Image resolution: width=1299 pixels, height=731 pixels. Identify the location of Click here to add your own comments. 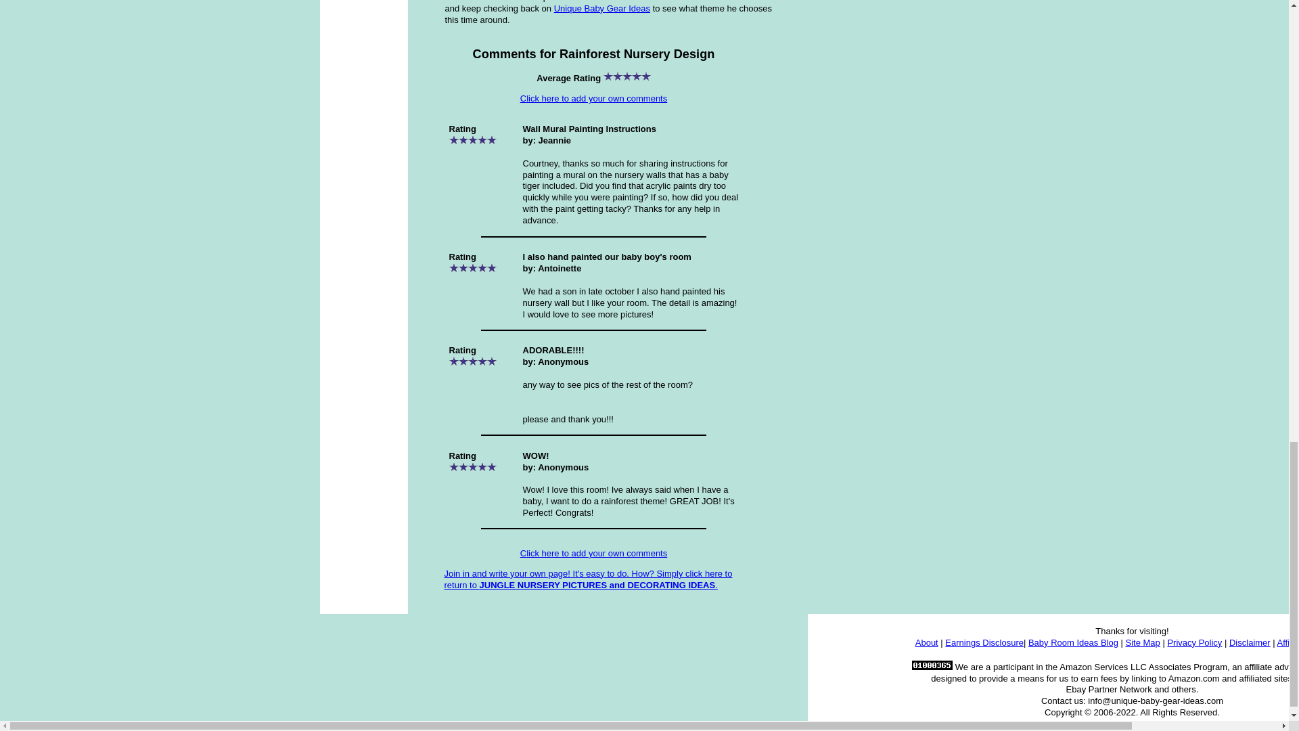
(594, 554).